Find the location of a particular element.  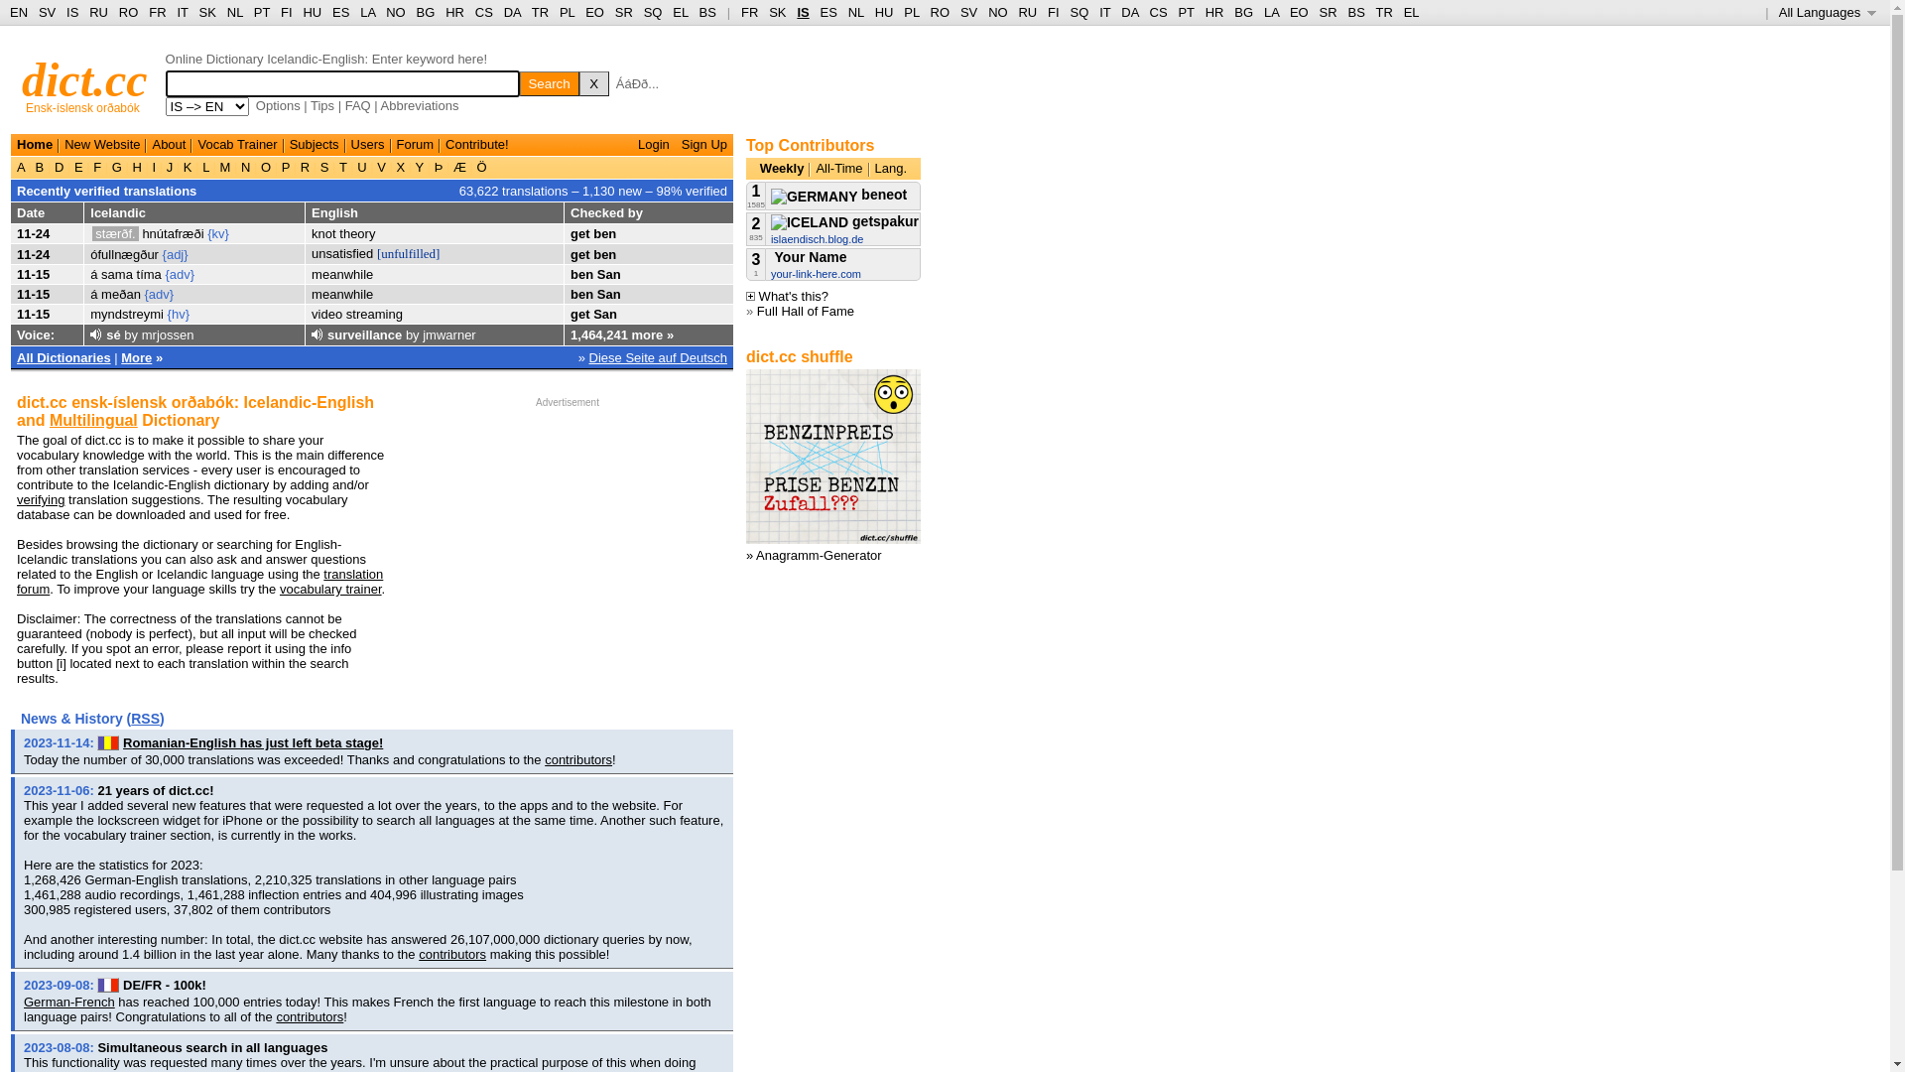

HU is located at coordinates (885, 12).